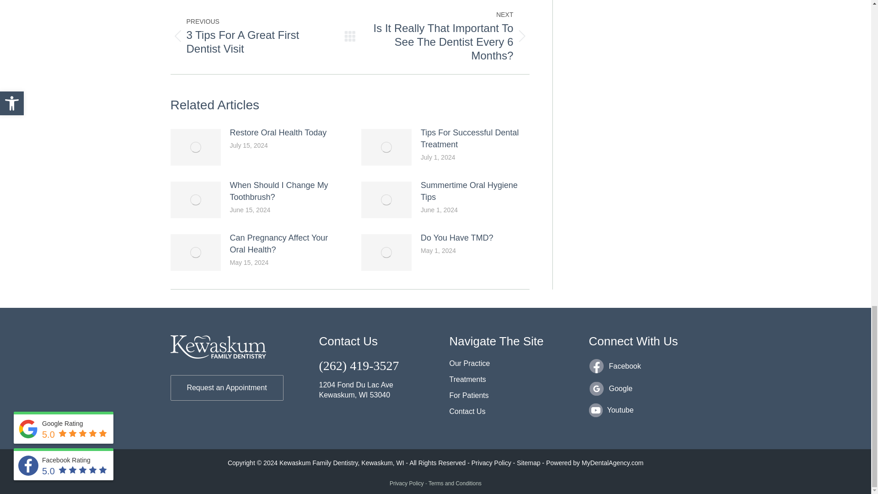 The image size is (878, 494). I want to click on Dental Marketing Agency, so click(612, 463).